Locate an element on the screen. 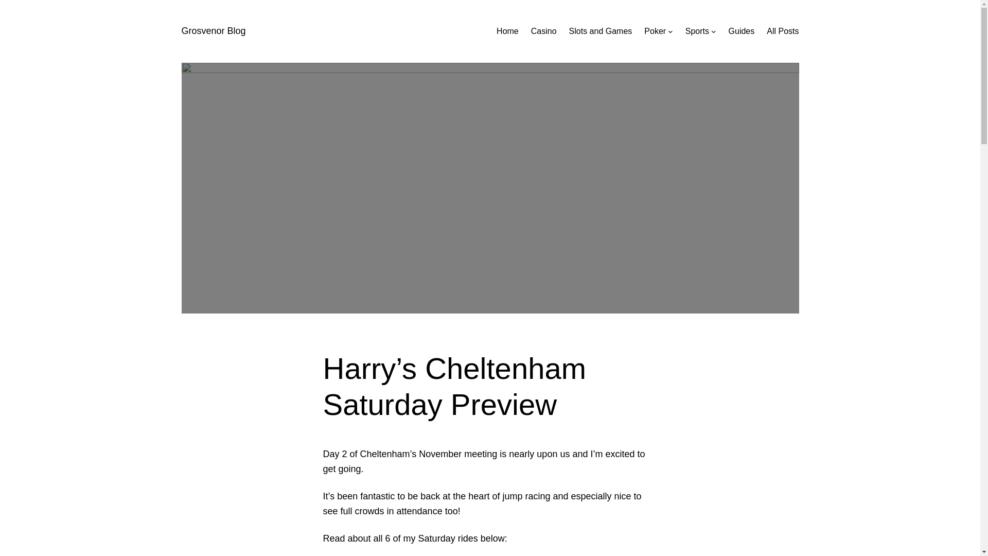 The image size is (988, 556). Grosvenor Blog is located at coordinates (213, 31).